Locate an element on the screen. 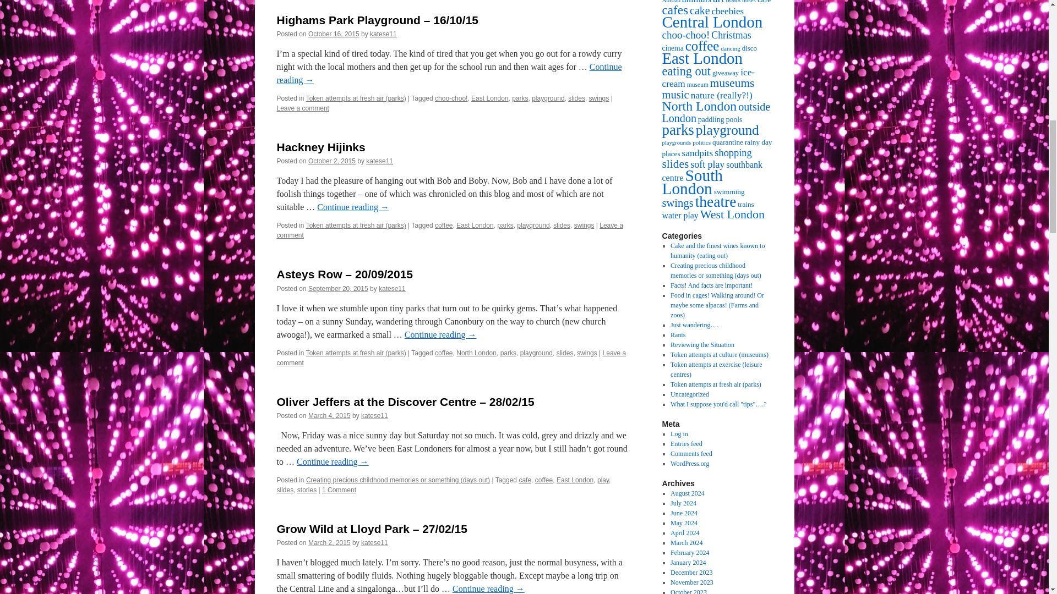  View all posts by katese11 is located at coordinates (379, 161).